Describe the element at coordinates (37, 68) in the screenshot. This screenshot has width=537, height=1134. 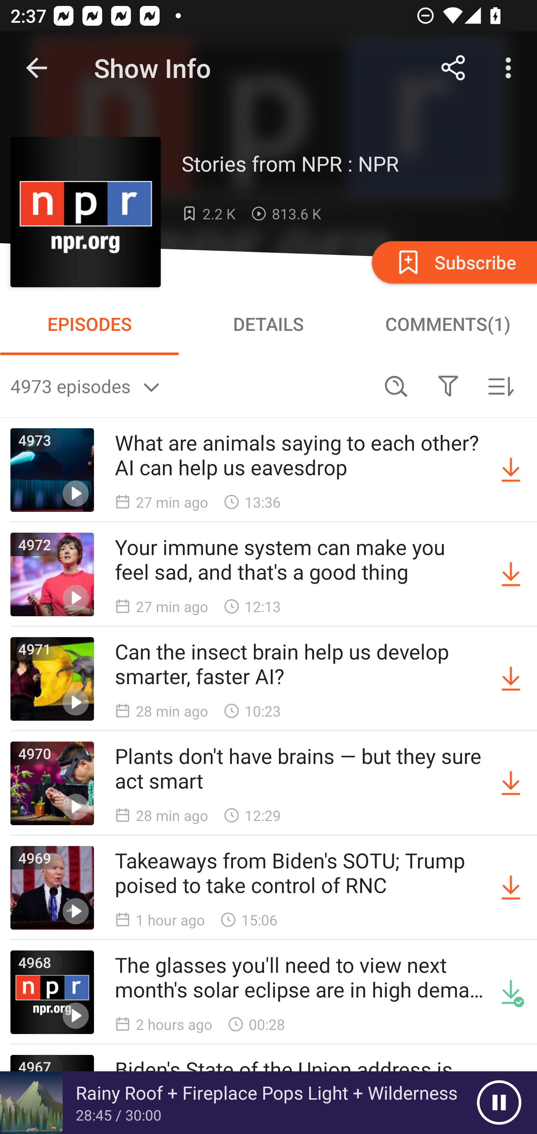
I see `Navigate up` at that location.